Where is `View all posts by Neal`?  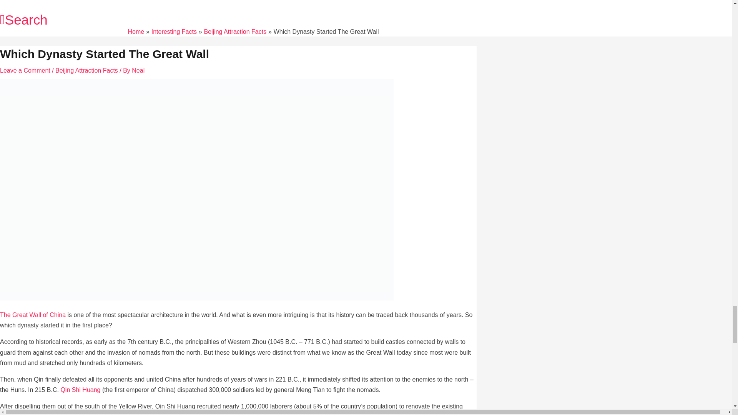
View all posts by Neal is located at coordinates (138, 70).